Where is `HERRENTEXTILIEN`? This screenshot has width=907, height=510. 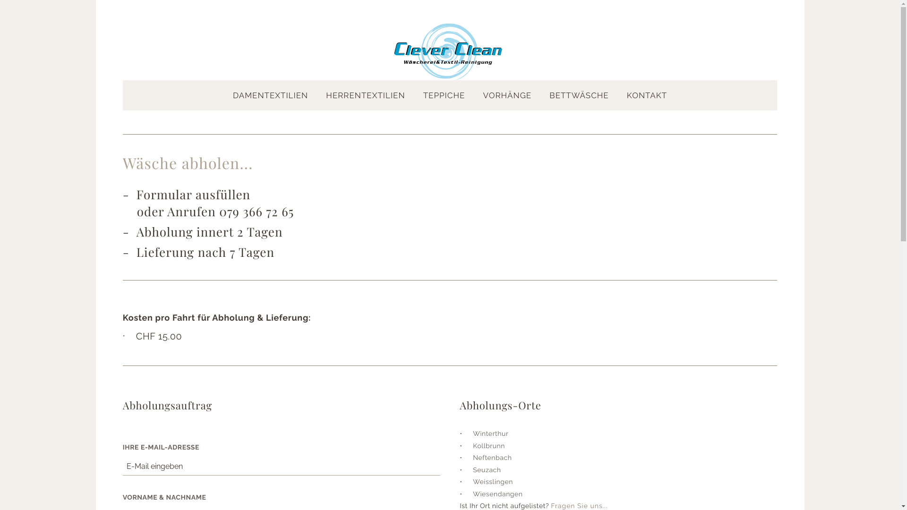 HERRENTEXTILIEN is located at coordinates (366, 95).